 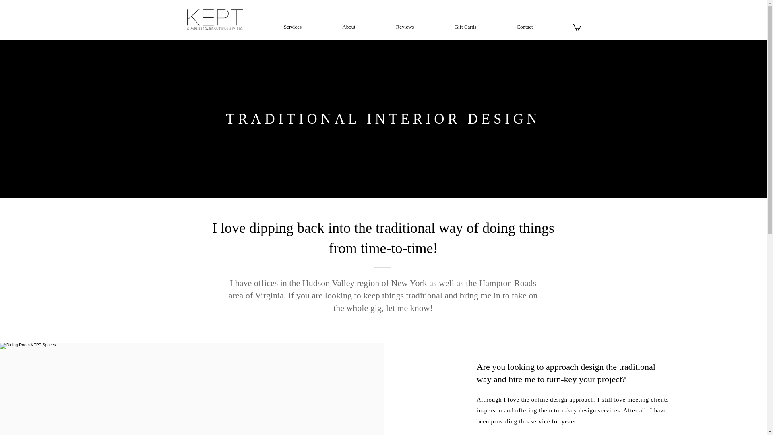 What do you see at coordinates (214, 19) in the screenshot?
I see `KEPT-LOGO-TEST-TEST.png` at bounding box center [214, 19].